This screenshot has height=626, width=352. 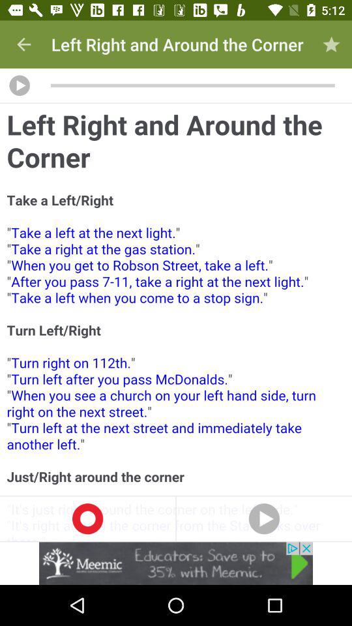 I want to click on go to play button, so click(x=20, y=85).